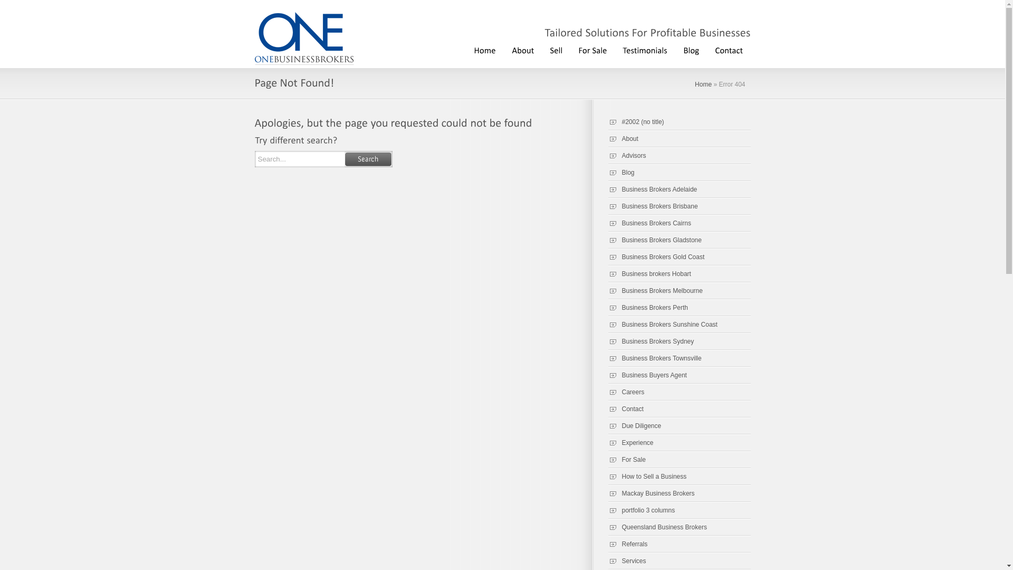 The width and height of the screenshot is (1013, 570). What do you see at coordinates (647, 375) in the screenshot?
I see `Business Buyers Agent` at bounding box center [647, 375].